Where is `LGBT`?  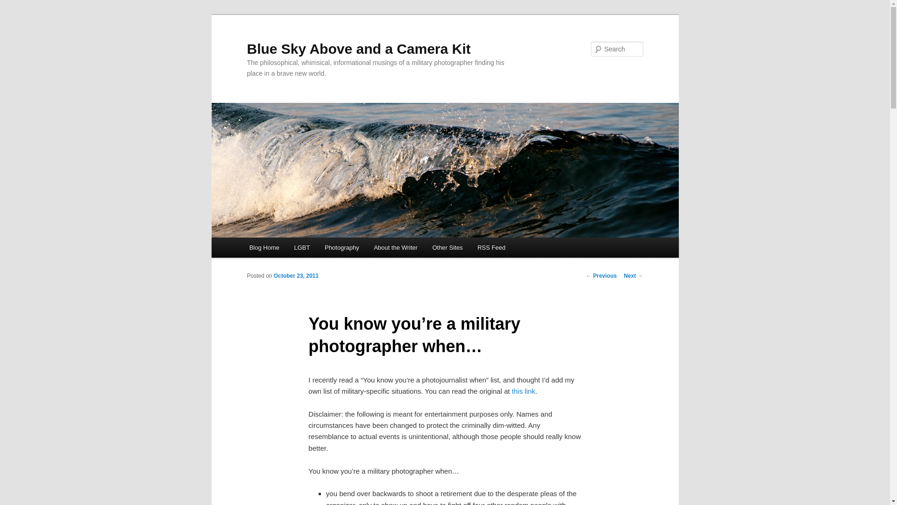 LGBT is located at coordinates (302, 247).